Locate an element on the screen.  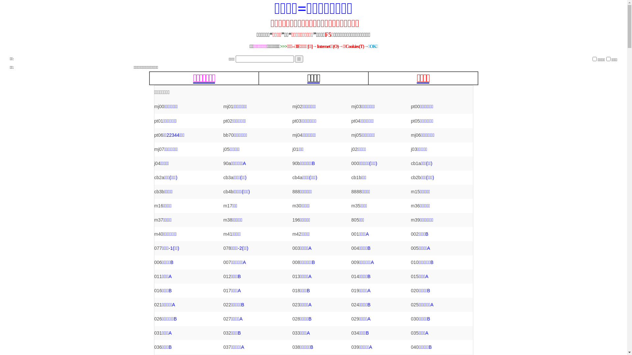
013 is located at coordinates (296, 276).